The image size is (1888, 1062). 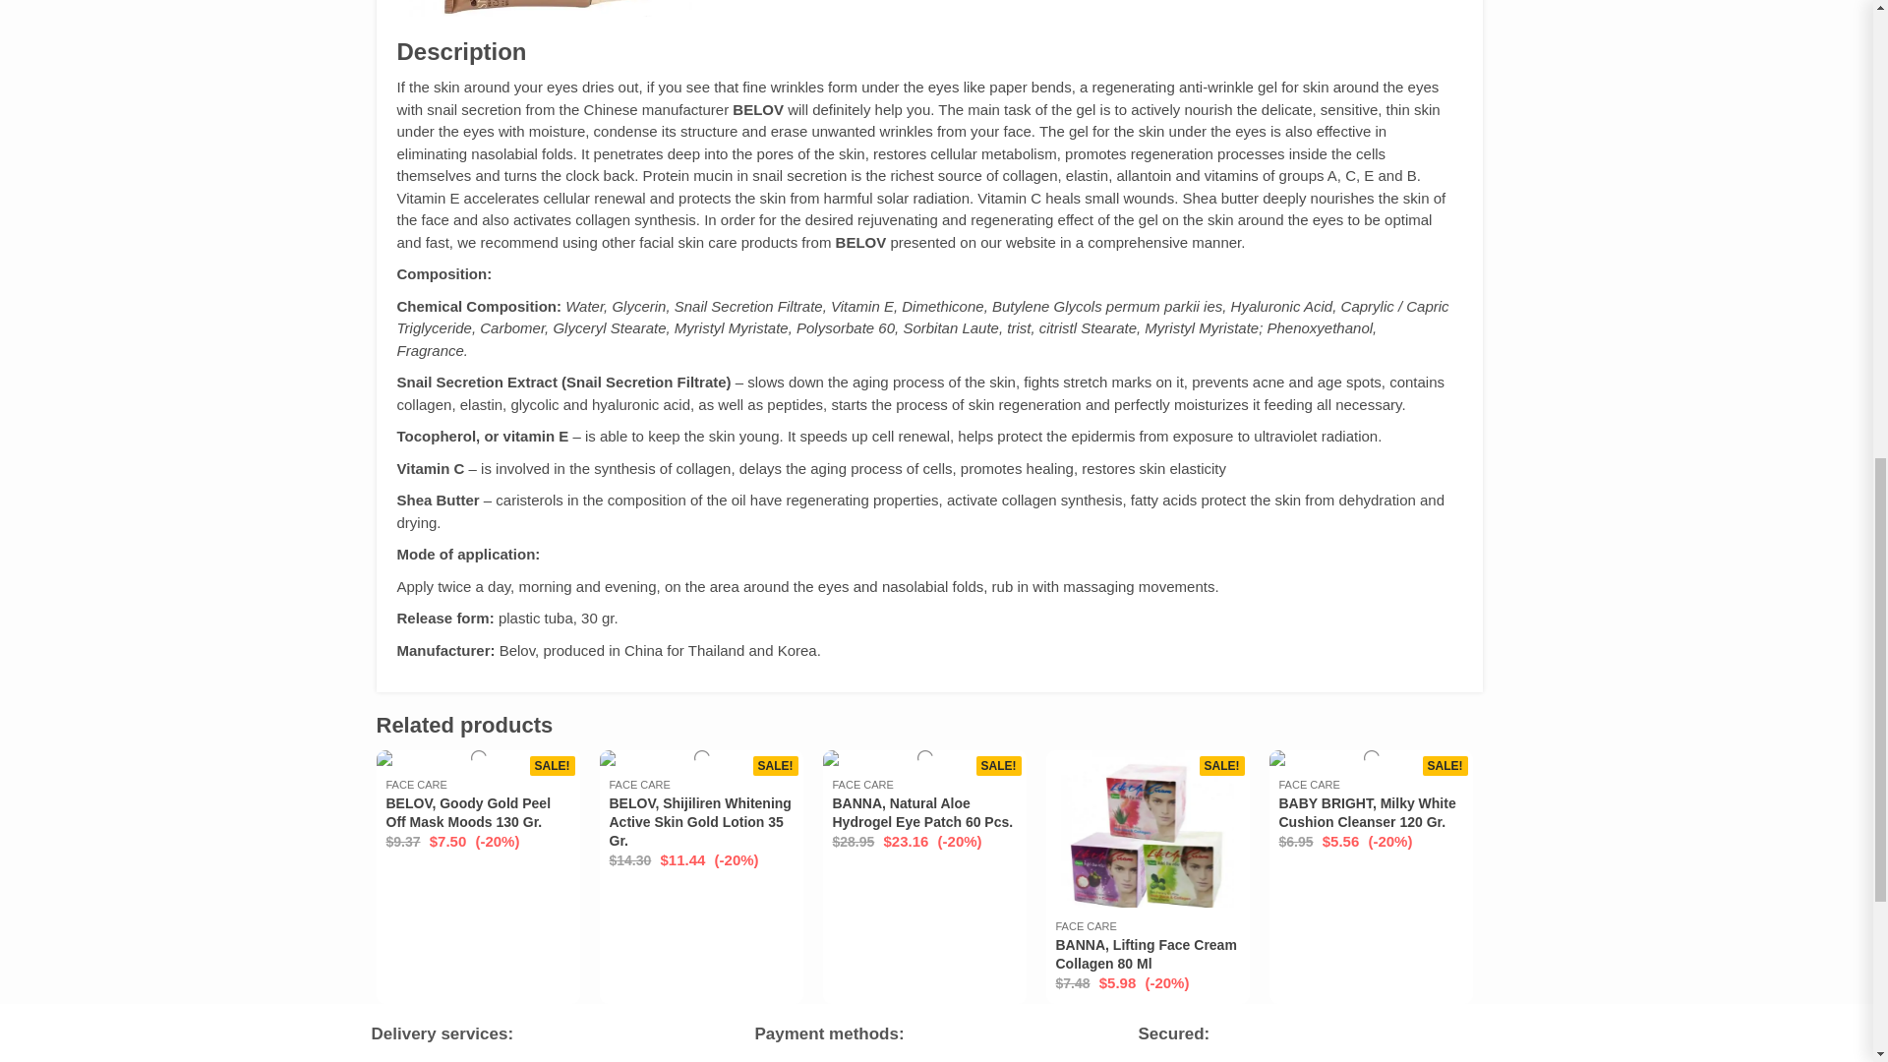 What do you see at coordinates (468, 812) in the screenshot?
I see `BELOV, Goody Gold Peel Off Mask Moods 130 Gr.` at bounding box center [468, 812].